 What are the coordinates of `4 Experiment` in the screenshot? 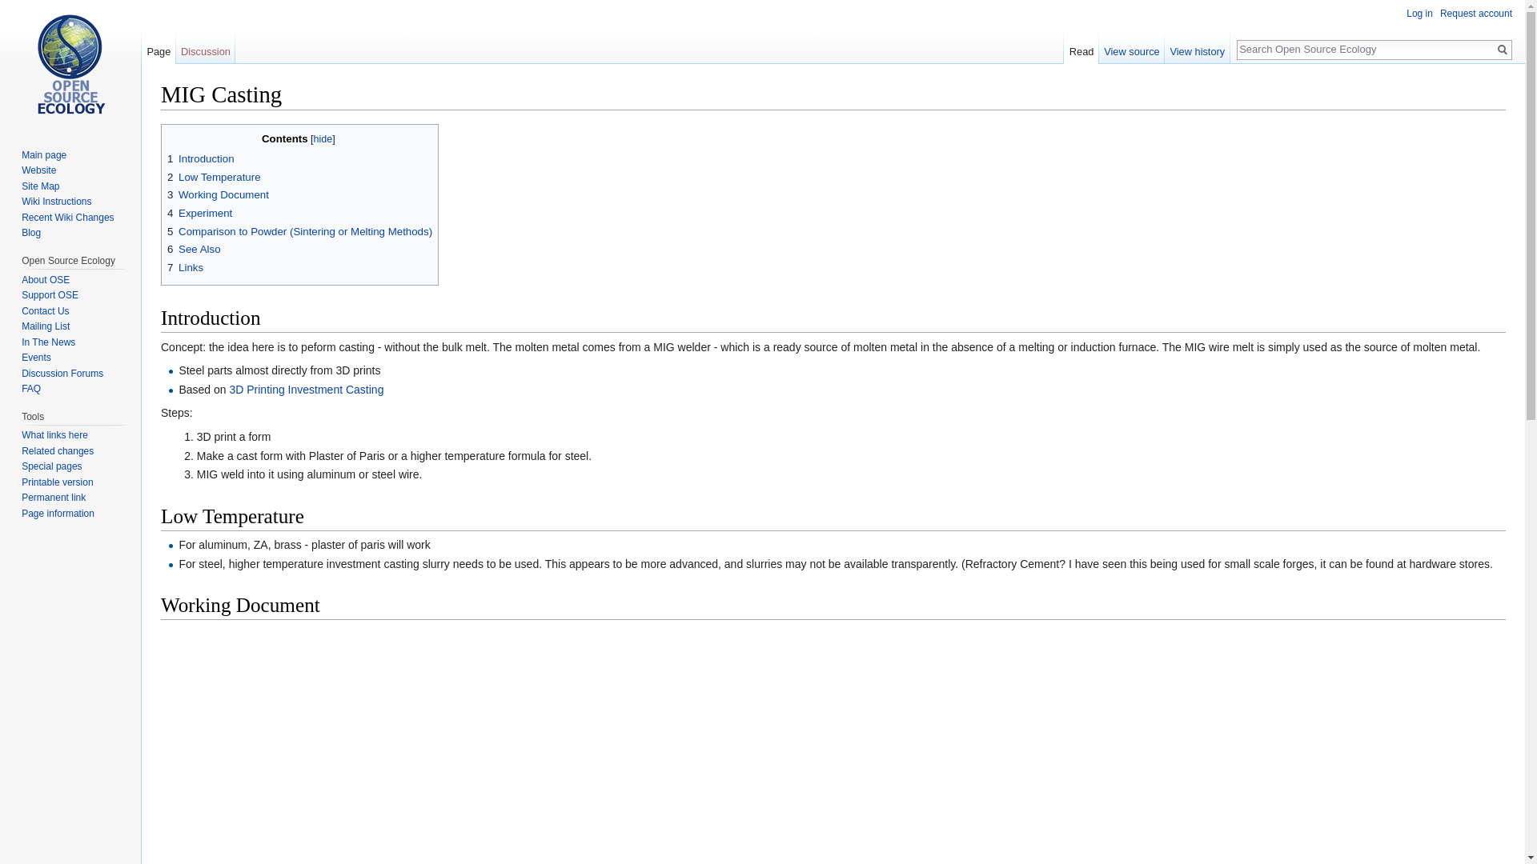 It's located at (199, 213).